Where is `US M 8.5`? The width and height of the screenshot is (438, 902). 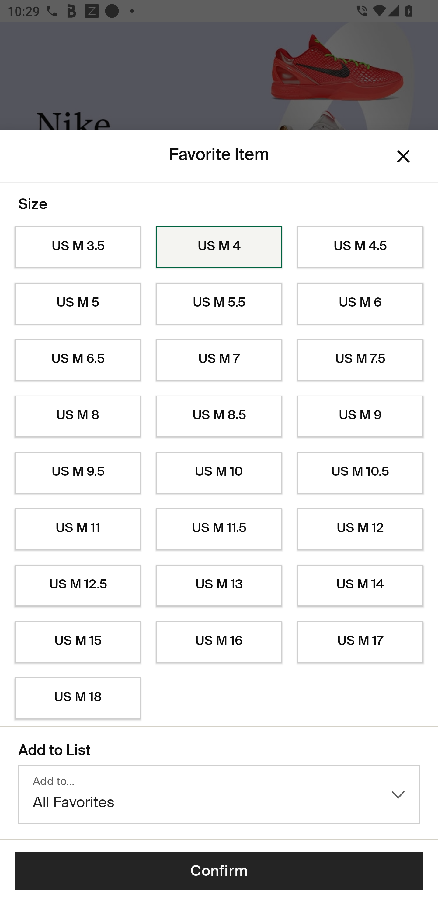 US M 8.5 is located at coordinates (219, 417).